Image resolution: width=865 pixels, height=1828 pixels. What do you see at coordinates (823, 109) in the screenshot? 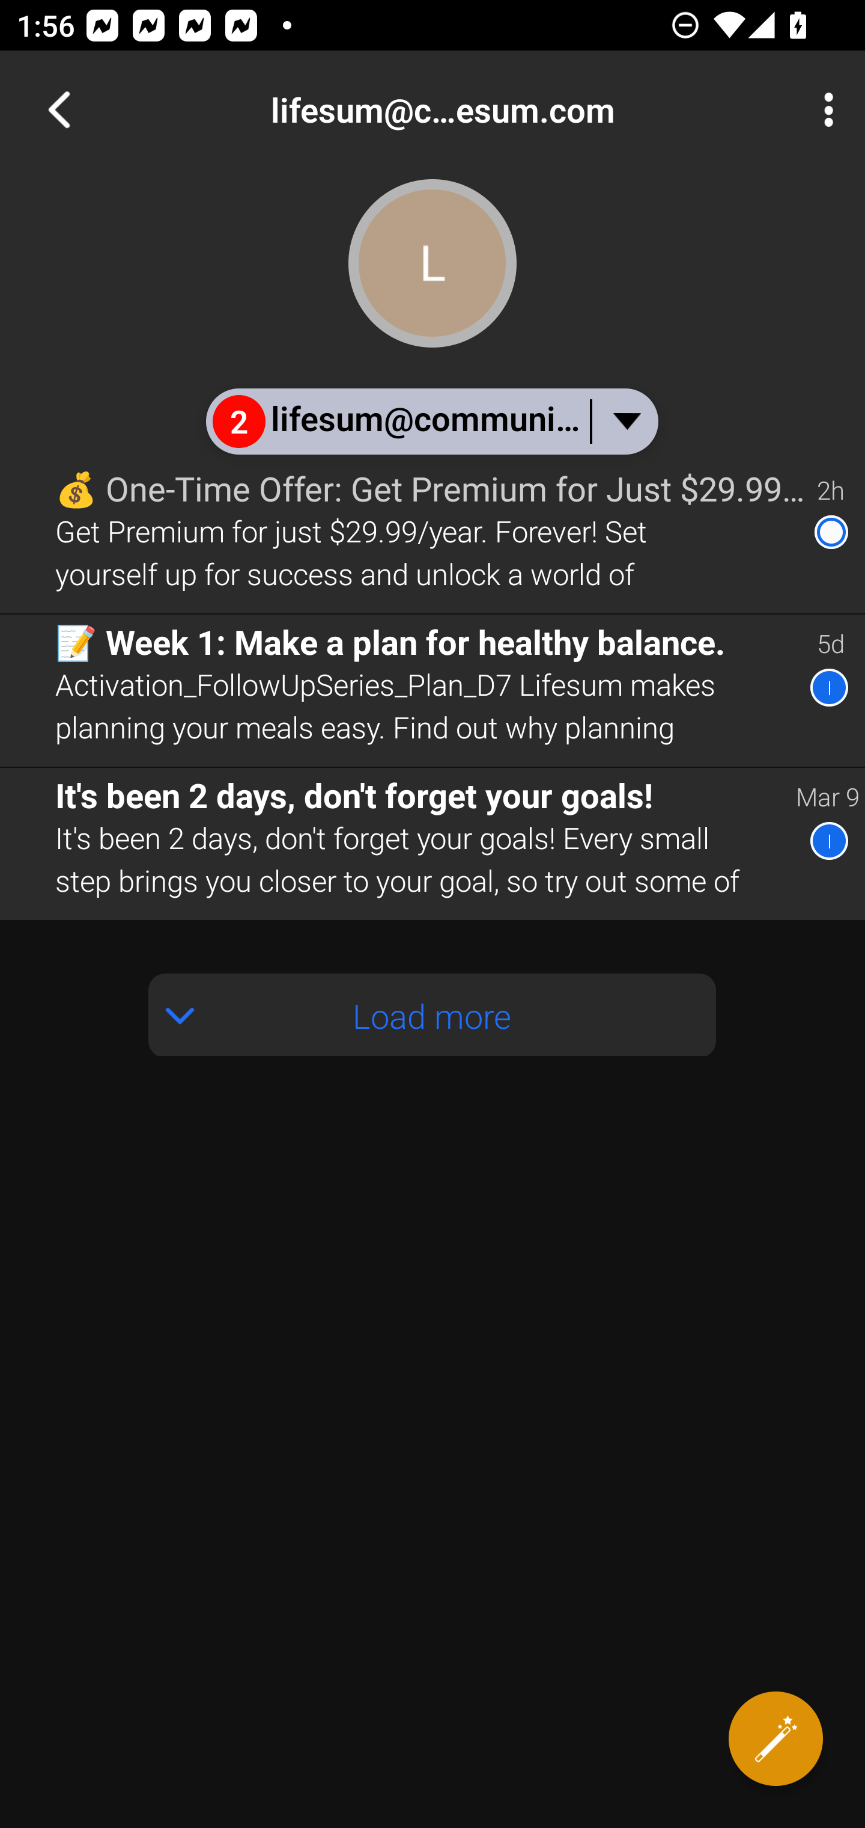
I see `More Options` at bounding box center [823, 109].